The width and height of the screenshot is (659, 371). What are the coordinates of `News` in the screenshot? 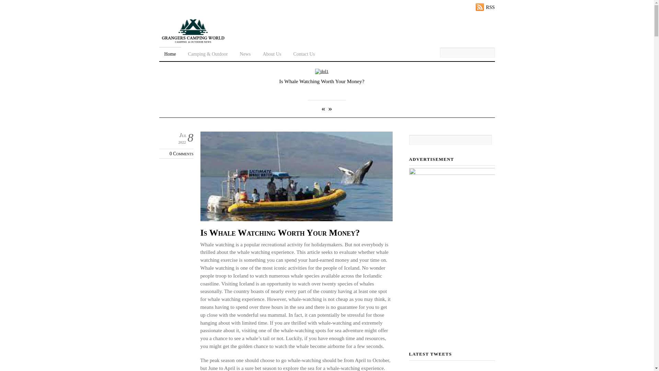 It's located at (245, 53).